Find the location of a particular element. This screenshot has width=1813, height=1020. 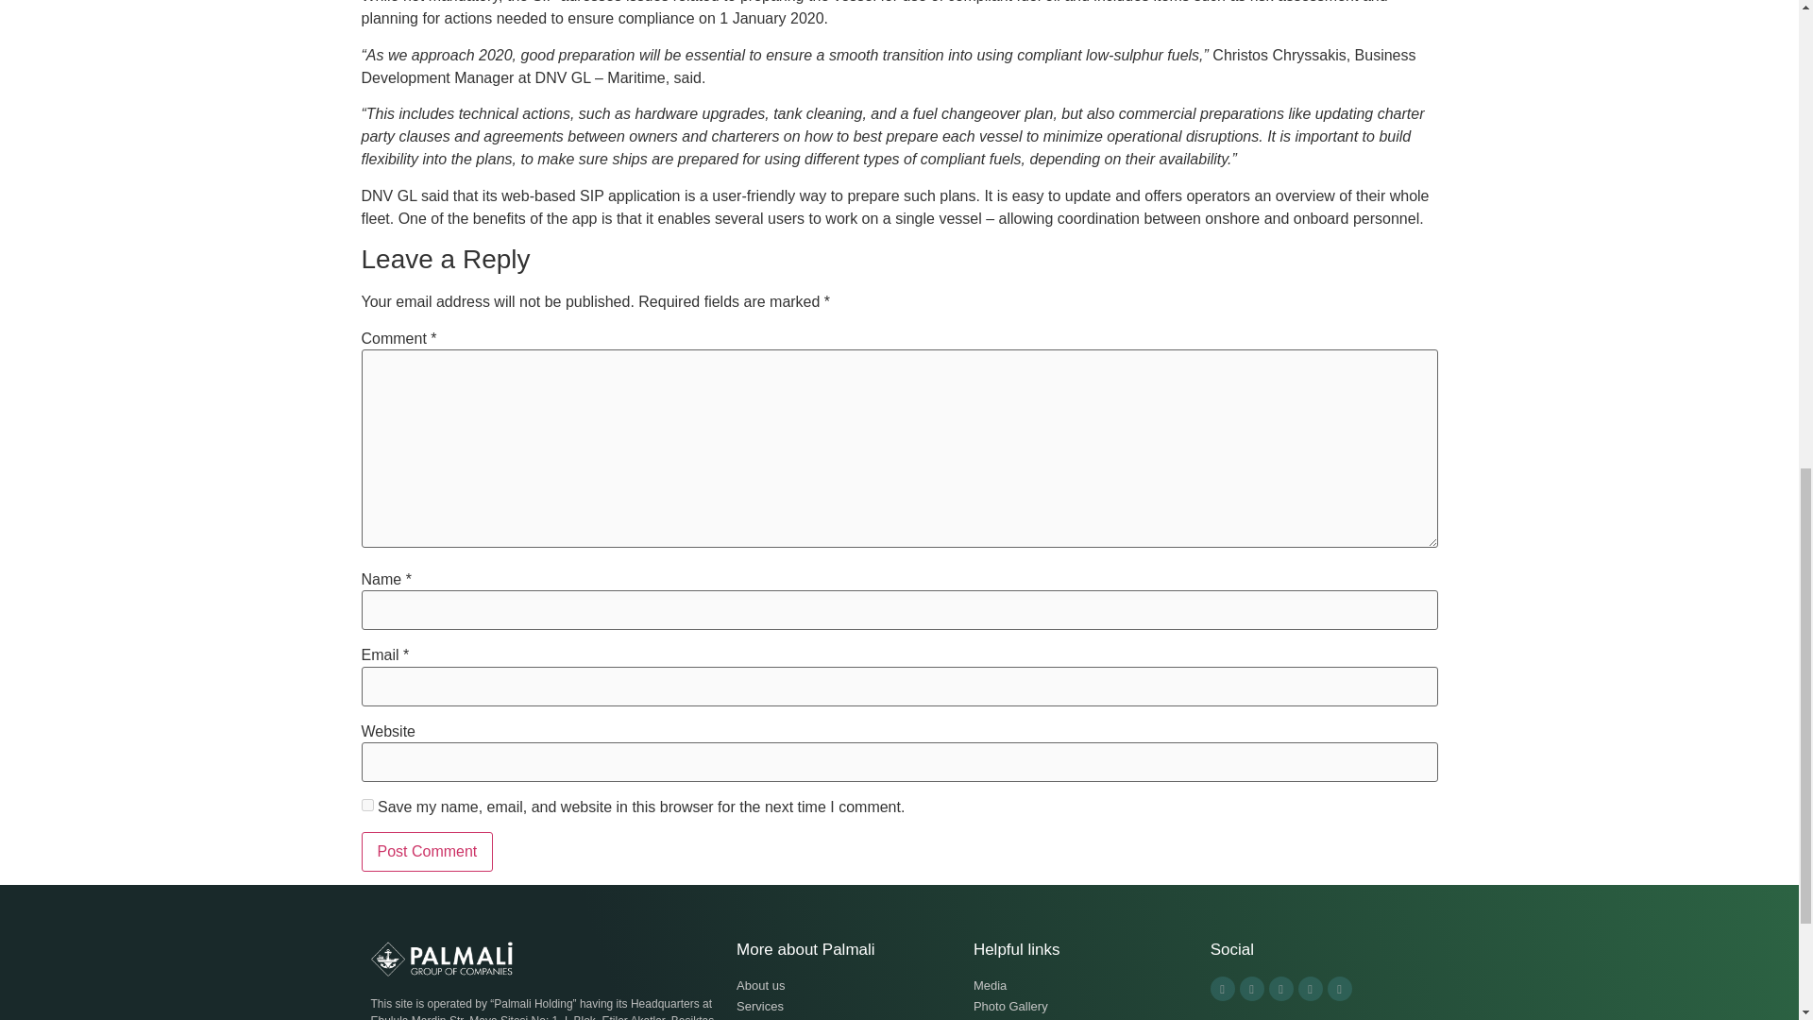

Post Comment is located at coordinates (427, 852).